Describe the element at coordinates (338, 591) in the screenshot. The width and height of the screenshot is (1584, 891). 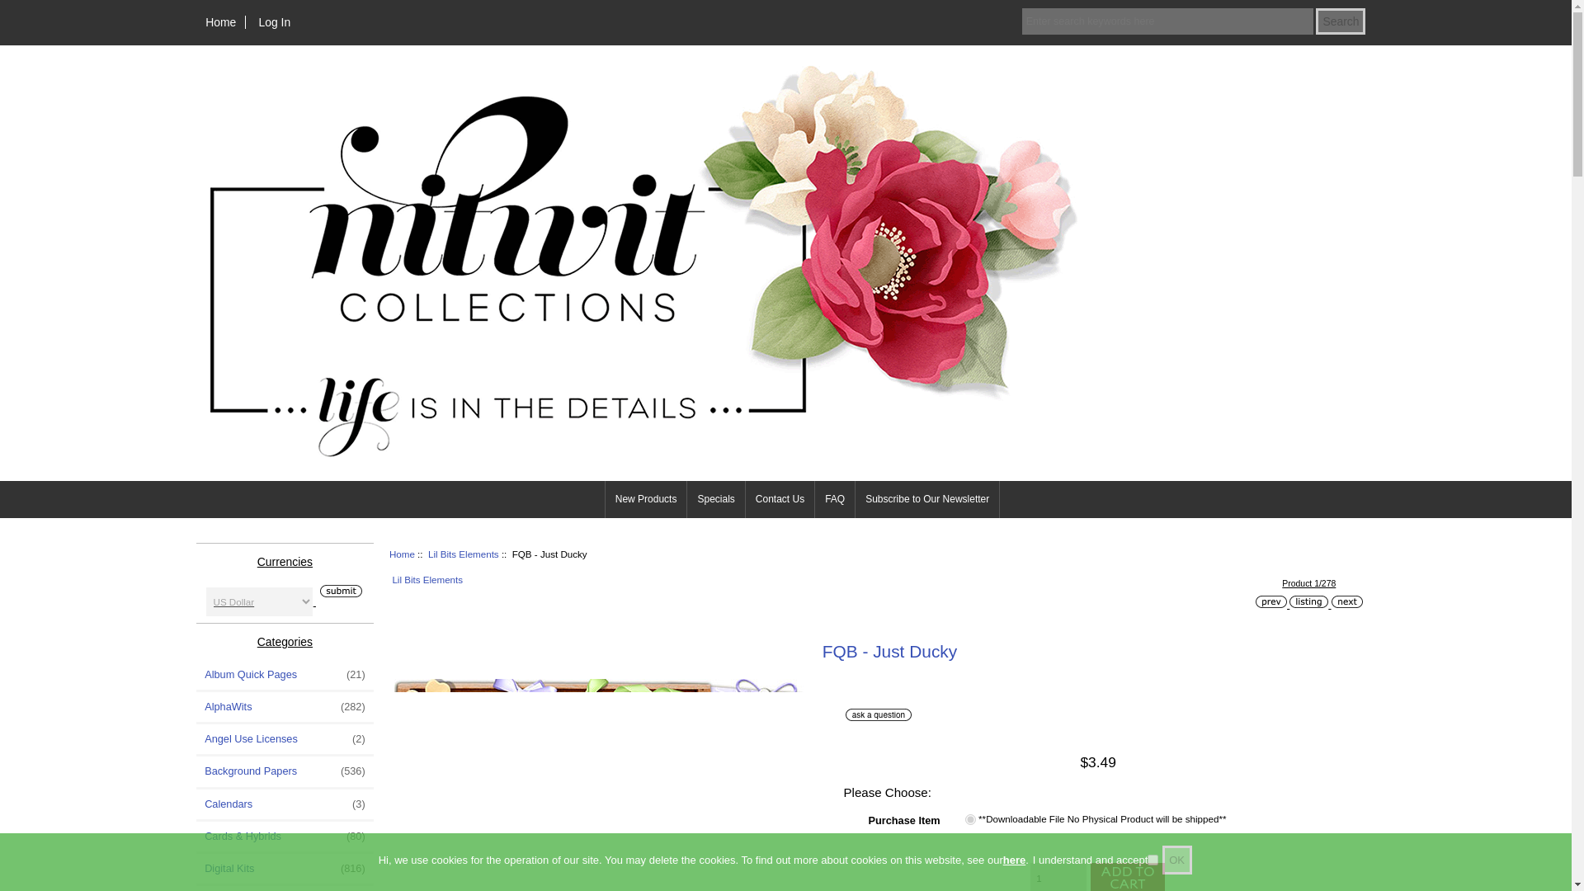
I see `Go` at that location.